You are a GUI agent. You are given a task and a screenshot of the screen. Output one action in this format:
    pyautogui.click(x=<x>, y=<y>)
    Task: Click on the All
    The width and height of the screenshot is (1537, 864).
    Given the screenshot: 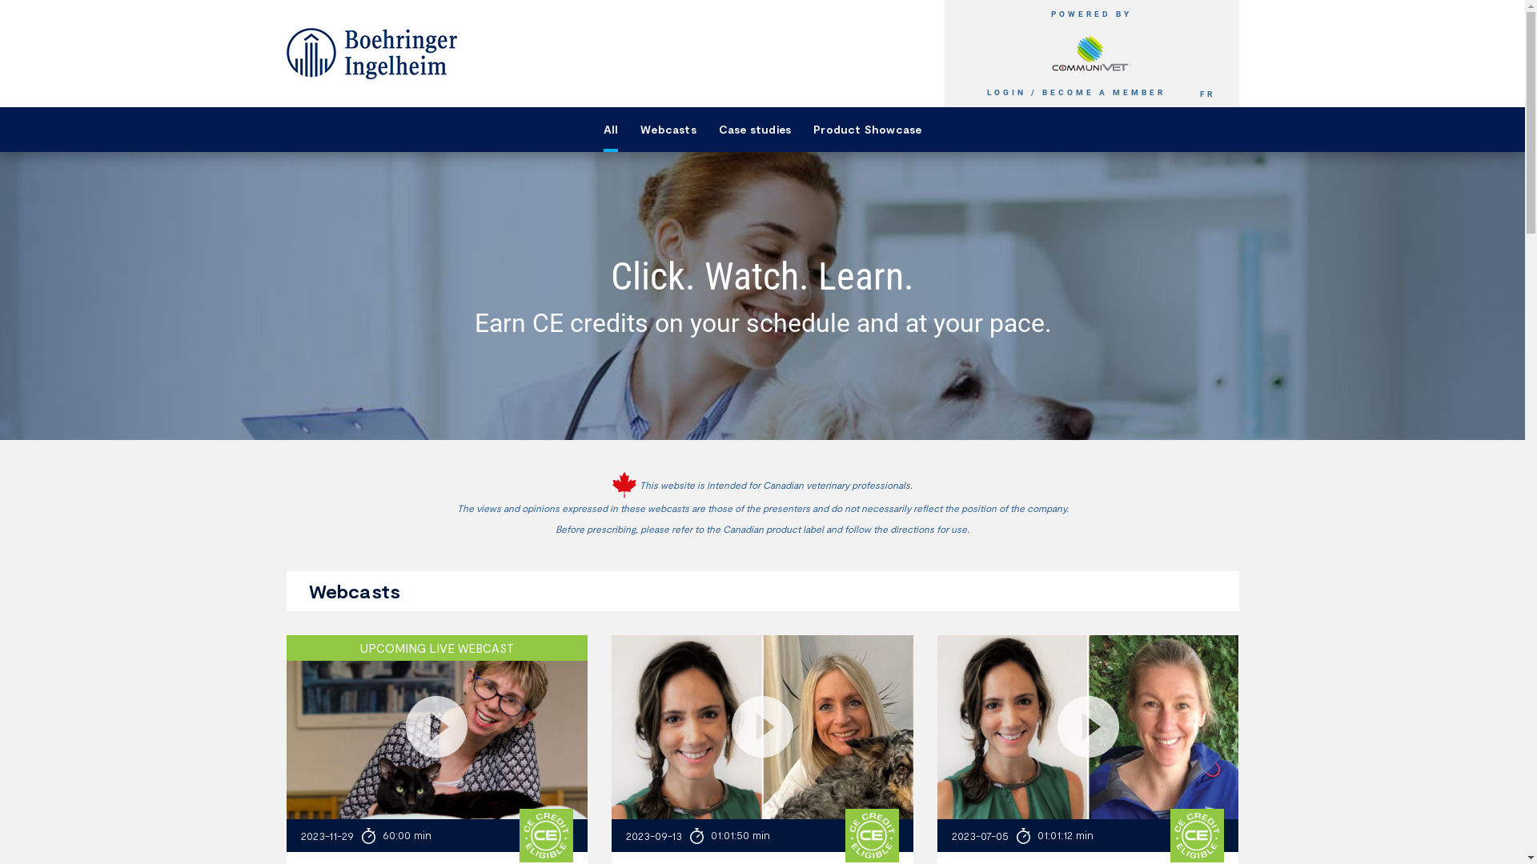 What is the action you would take?
    pyautogui.click(x=612, y=130)
    